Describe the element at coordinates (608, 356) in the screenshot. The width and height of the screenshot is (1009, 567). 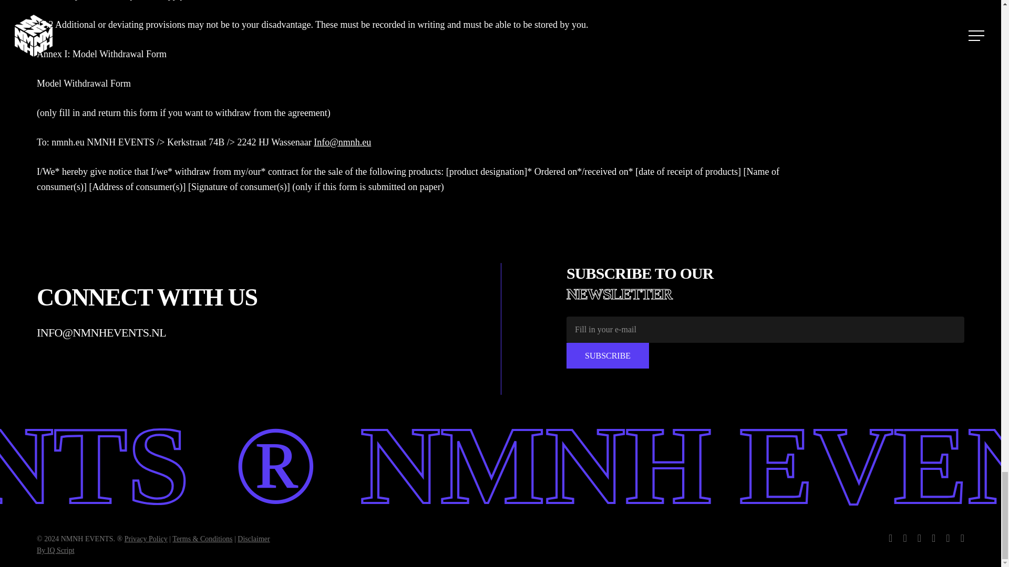
I see `SUBSCRIBE` at that location.